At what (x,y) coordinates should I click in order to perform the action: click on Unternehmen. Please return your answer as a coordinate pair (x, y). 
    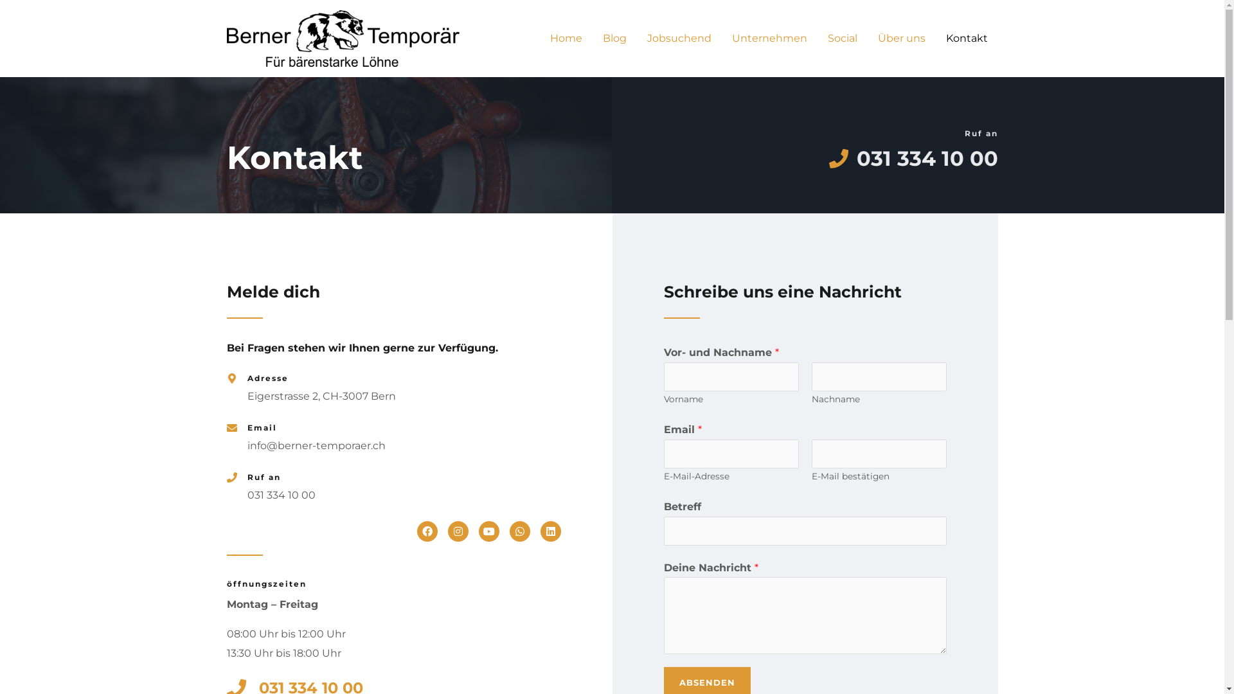
    Looking at the image, I should click on (769, 39).